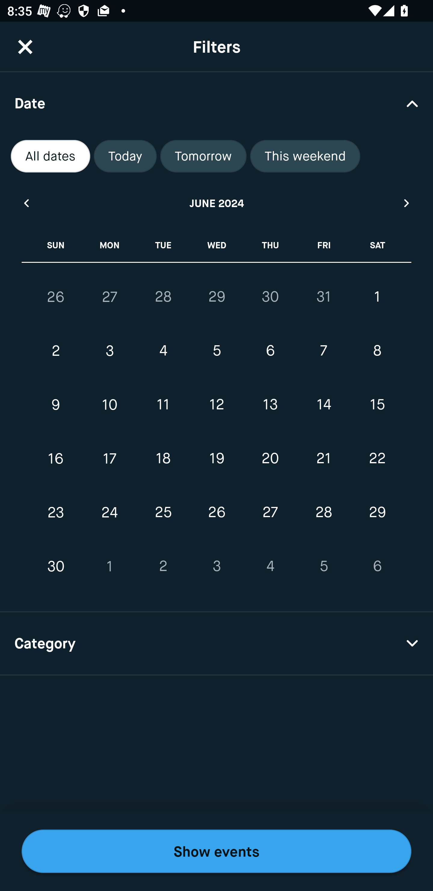 The height and width of the screenshot is (891, 433). What do you see at coordinates (216, 351) in the screenshot?
I see `5` at bounding box center [216, 351].